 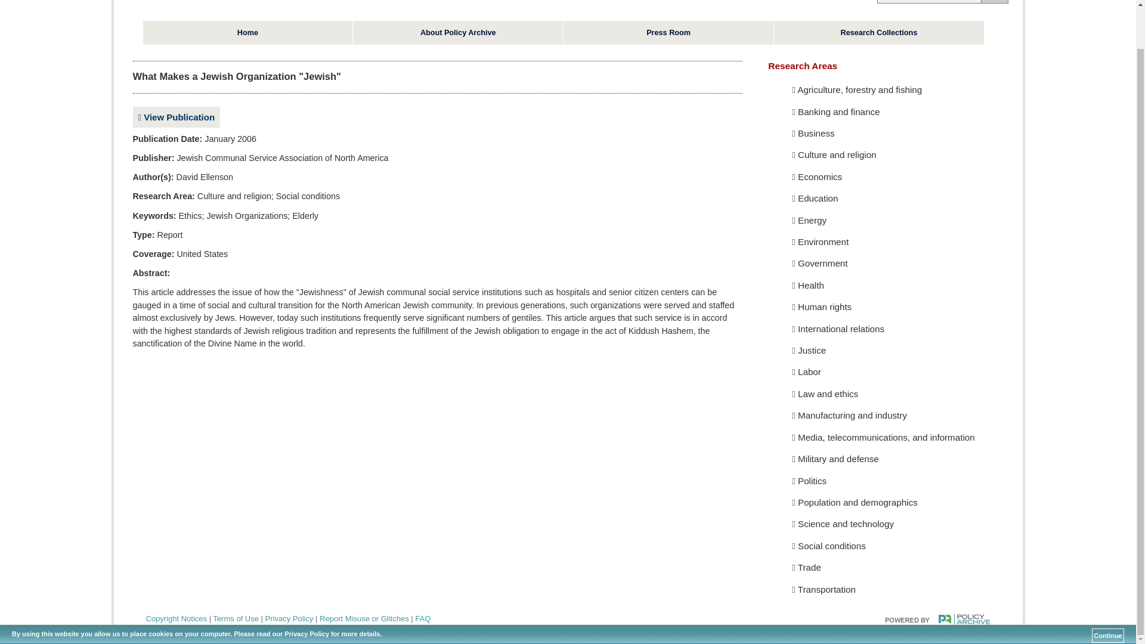 I want to click on Research Collections, so click(x=878, y=32).